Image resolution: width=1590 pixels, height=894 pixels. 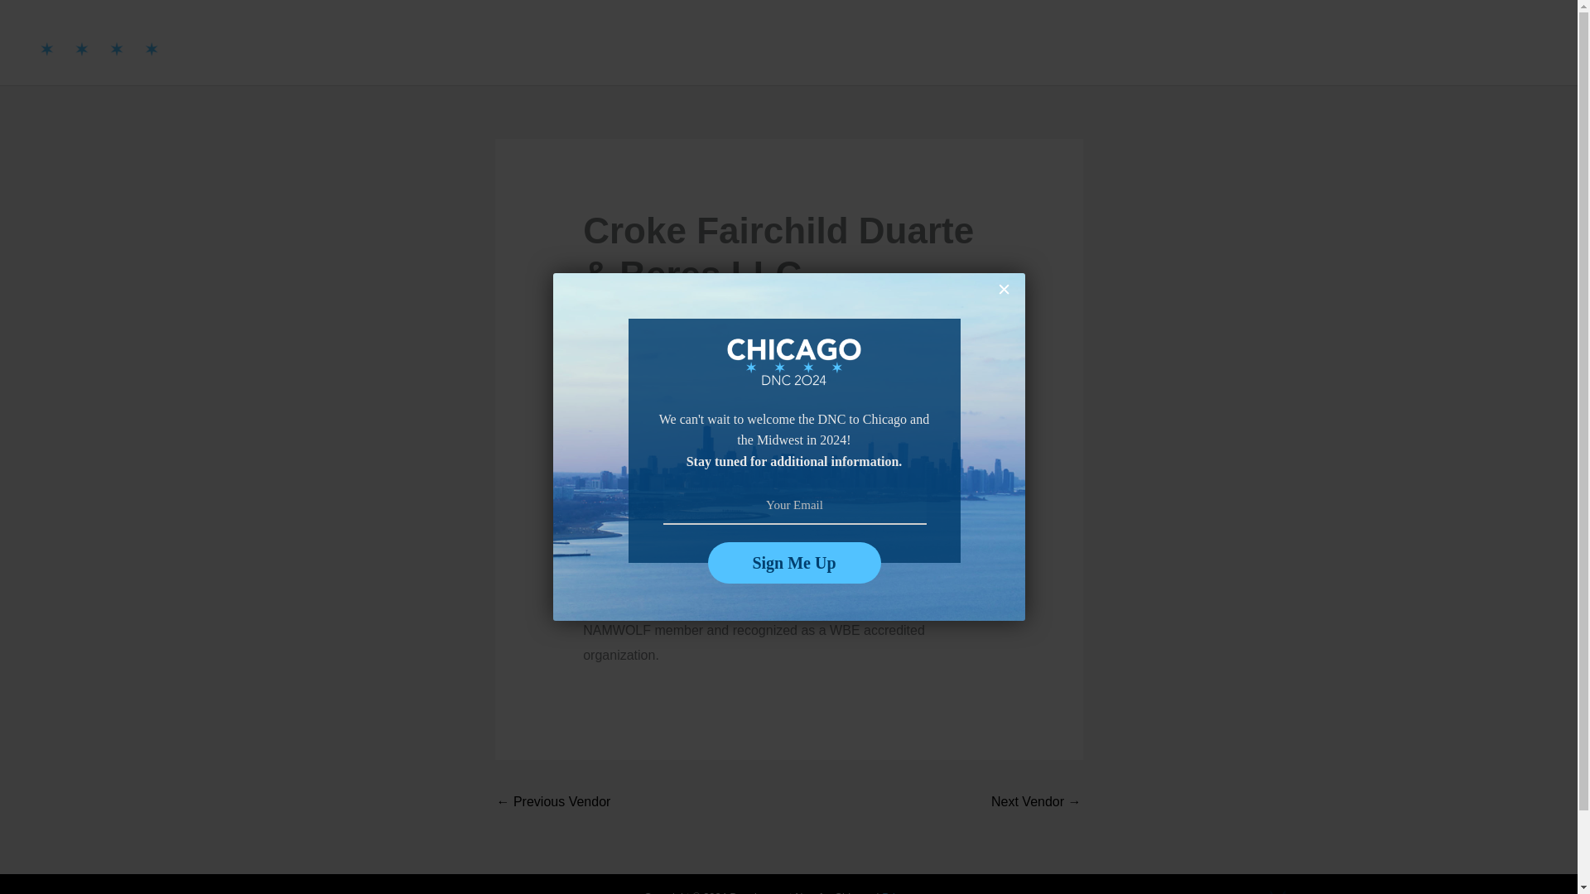 I want to click on Get Involved, so click(x=1318, y=42).